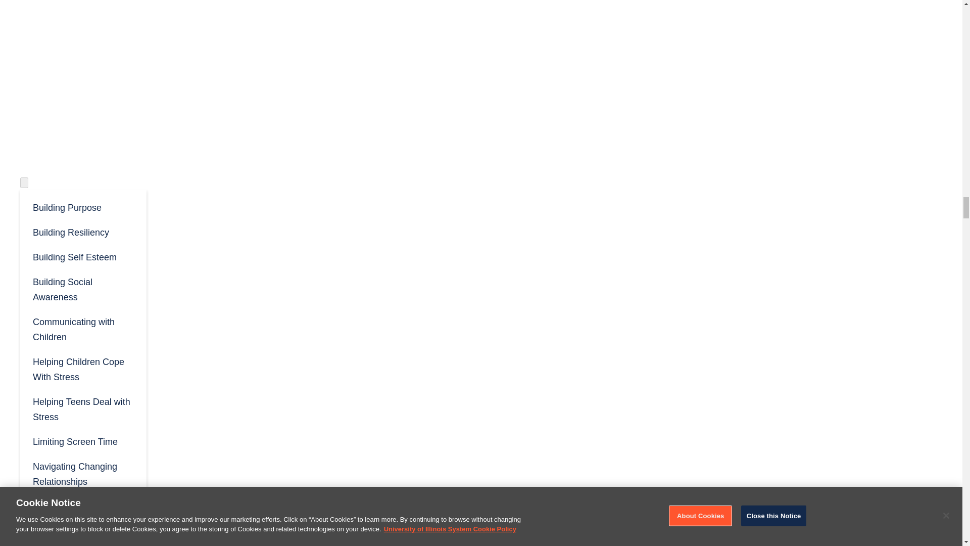 The image size is (970, 546). I want to click on Building Social Awareness, so click(83, 289).